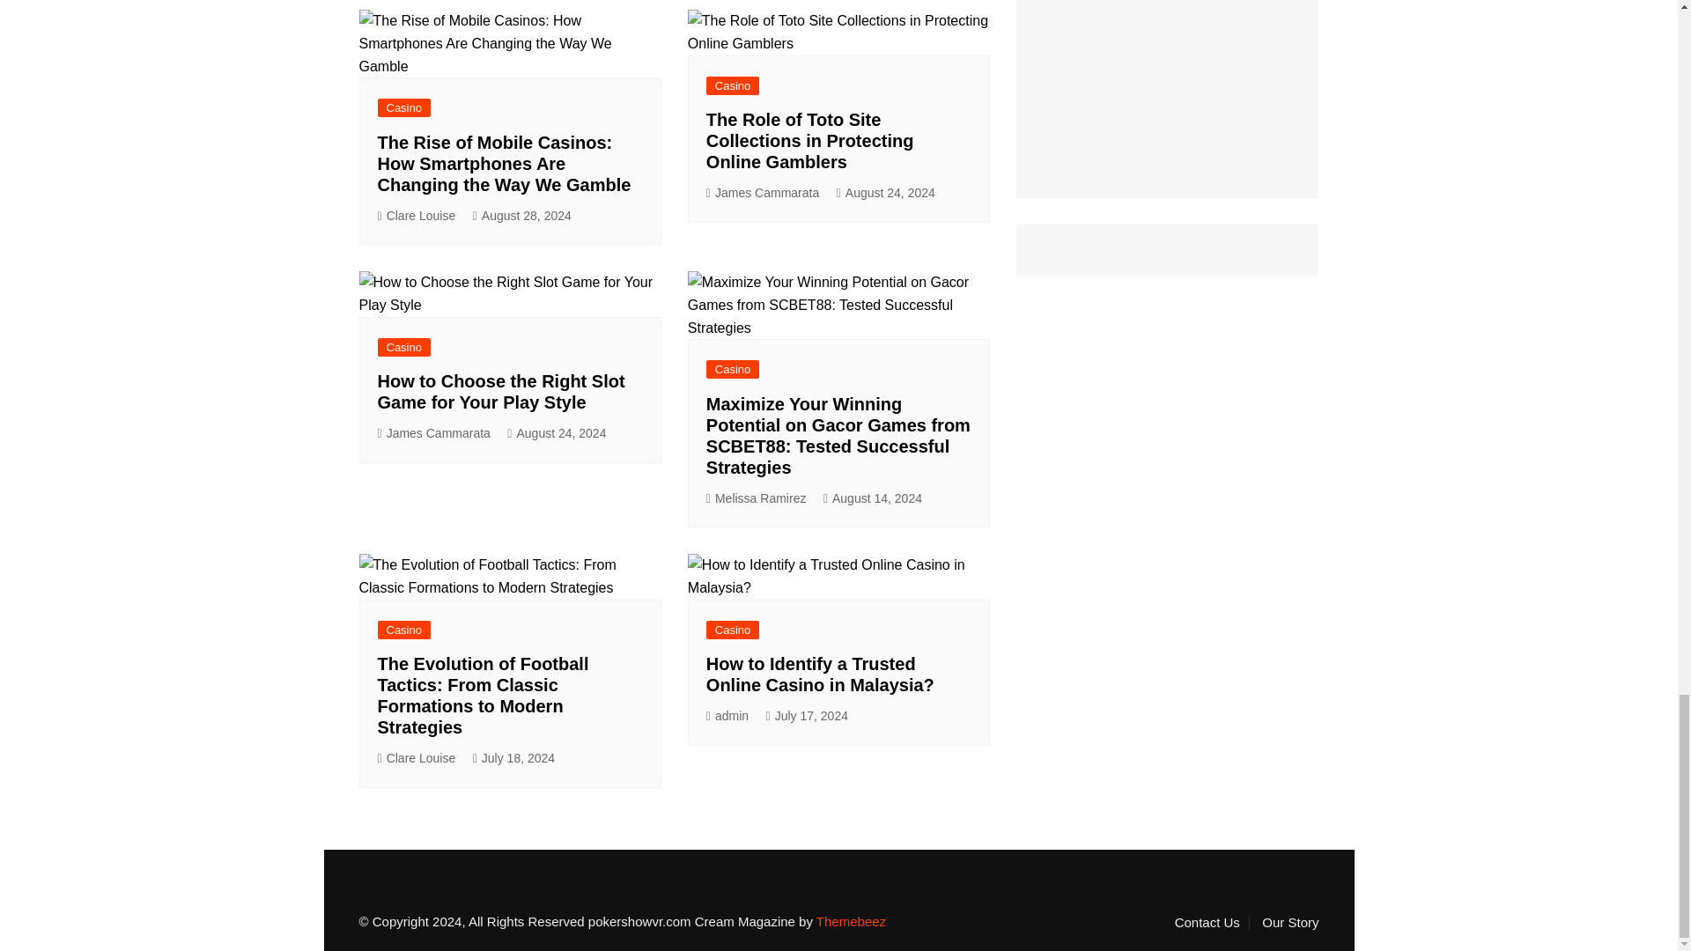  I want to click on How to Choose the Right Slot Game for Your Play Style, so click(500, 391).